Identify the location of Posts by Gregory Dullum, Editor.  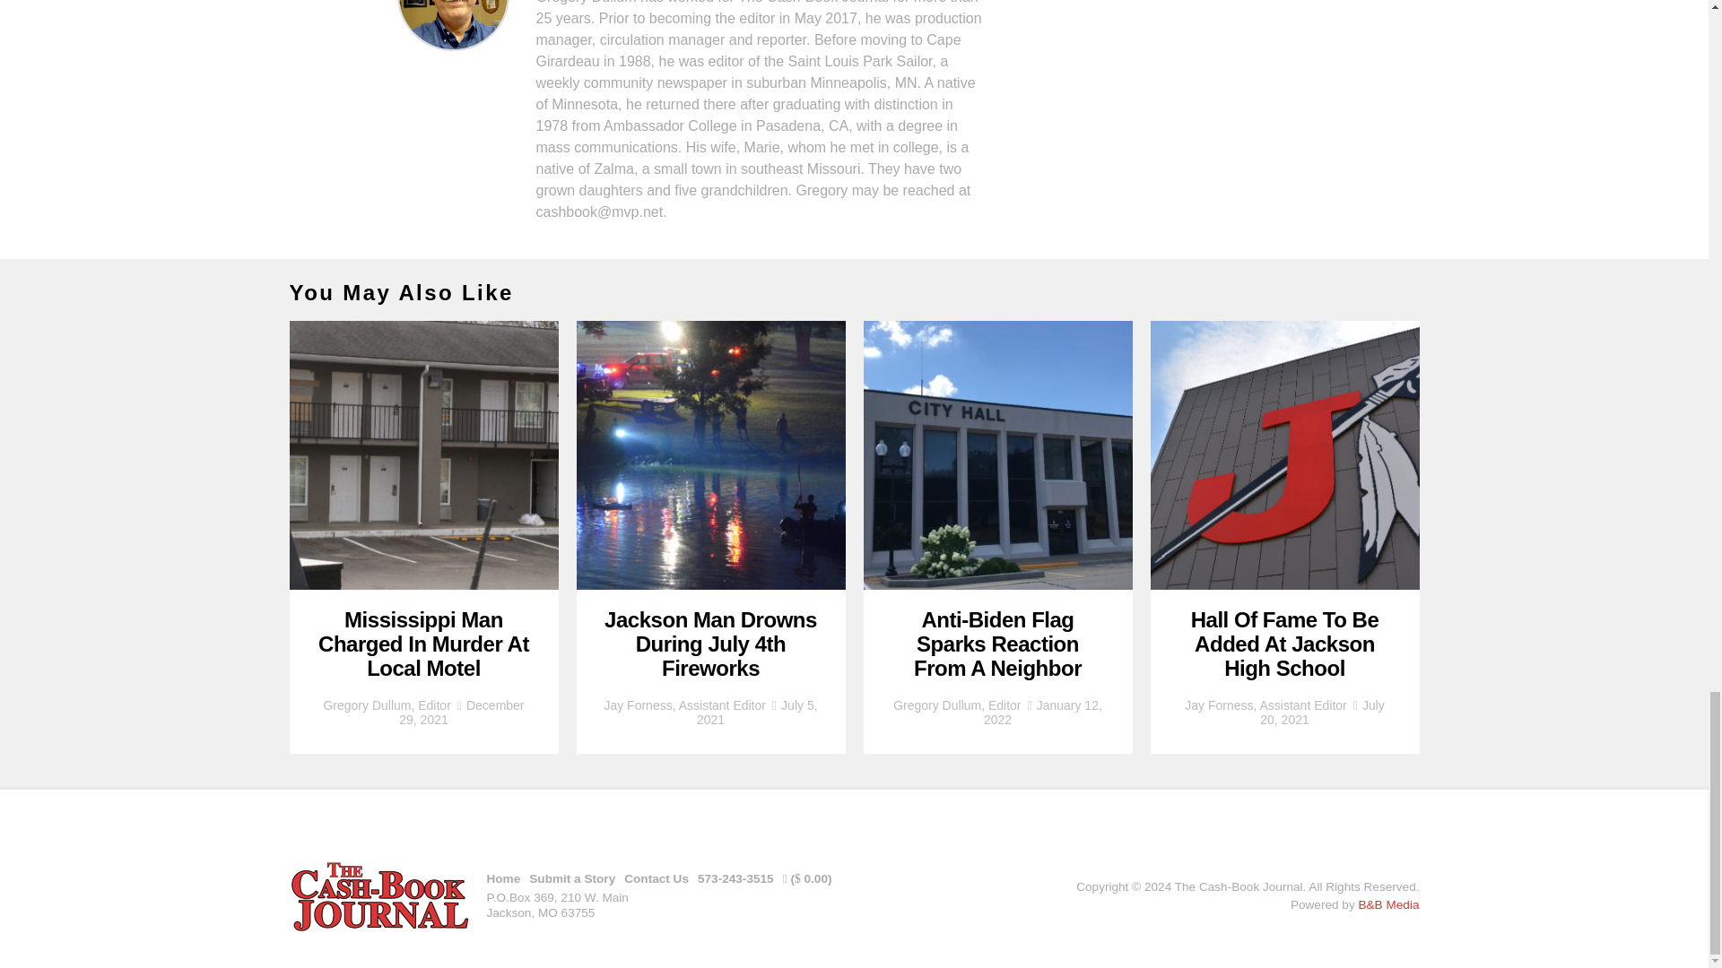
(386, 704).